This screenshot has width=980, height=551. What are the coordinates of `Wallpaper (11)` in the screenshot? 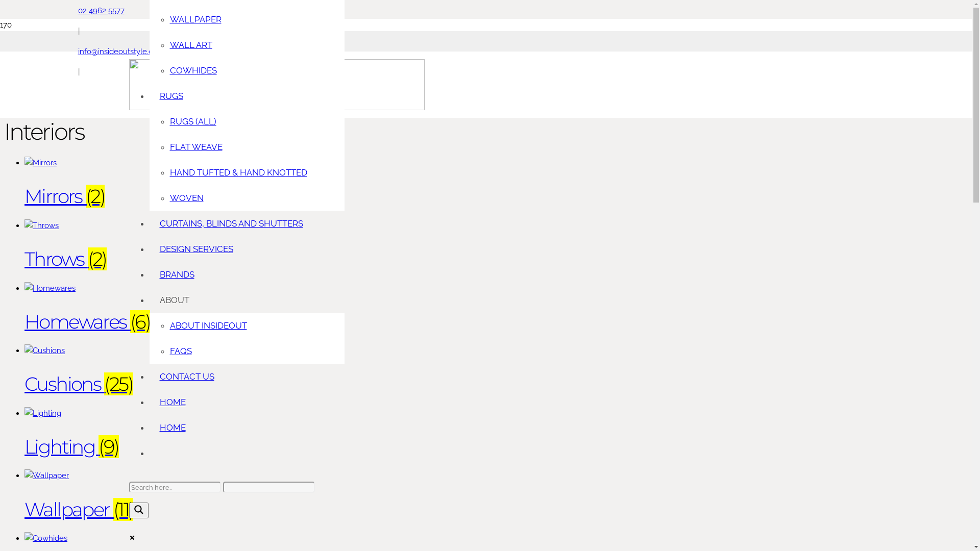 It's located at (352, 496).